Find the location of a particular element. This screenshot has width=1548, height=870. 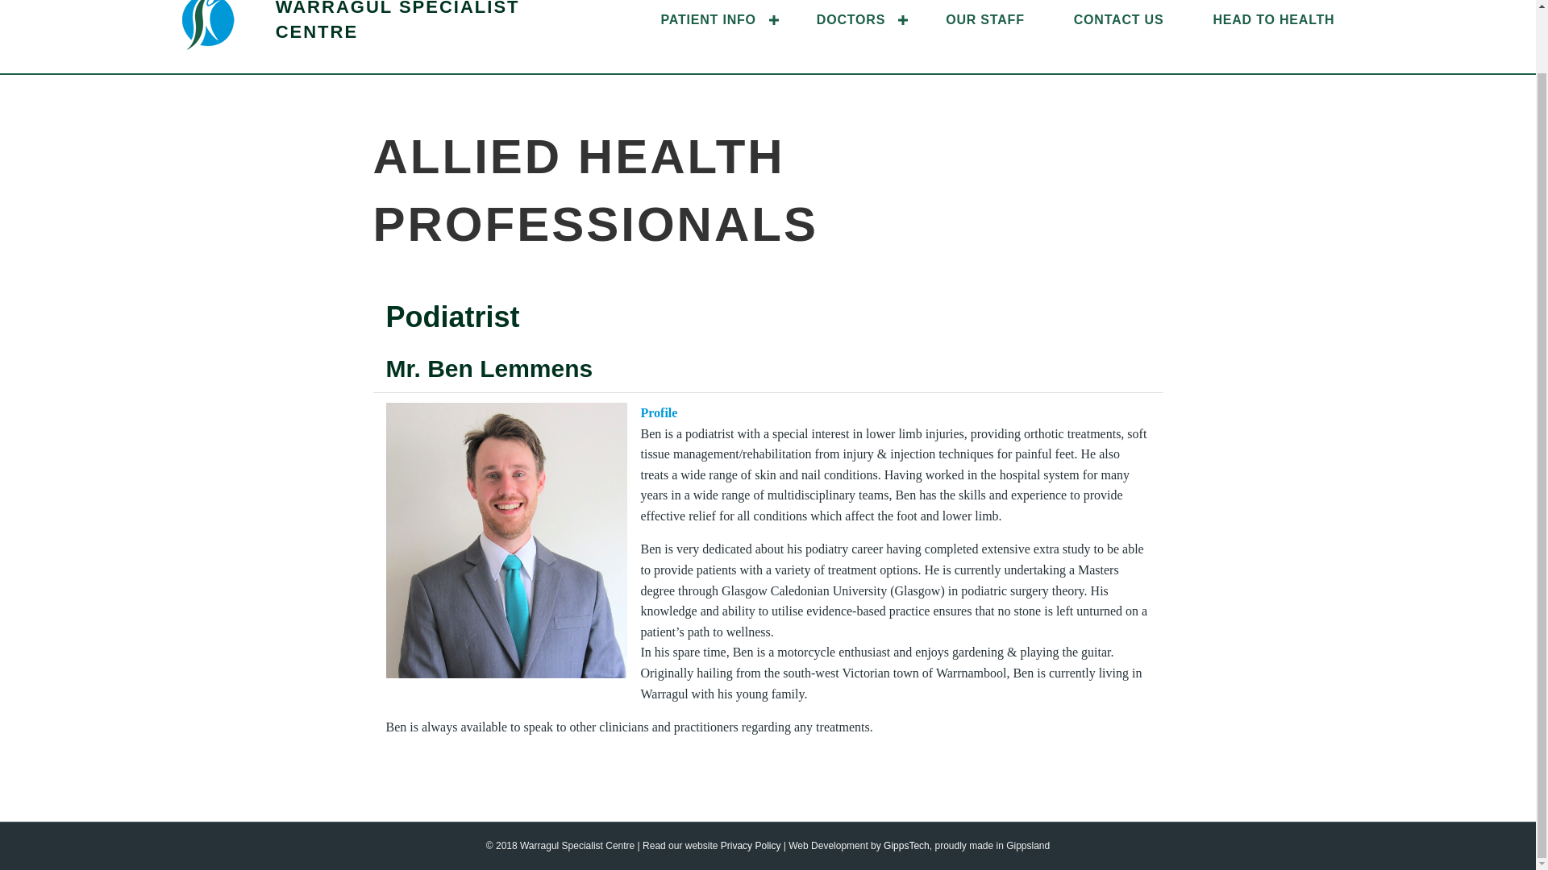

CONTACT US is located at coordinates (1119, 19).